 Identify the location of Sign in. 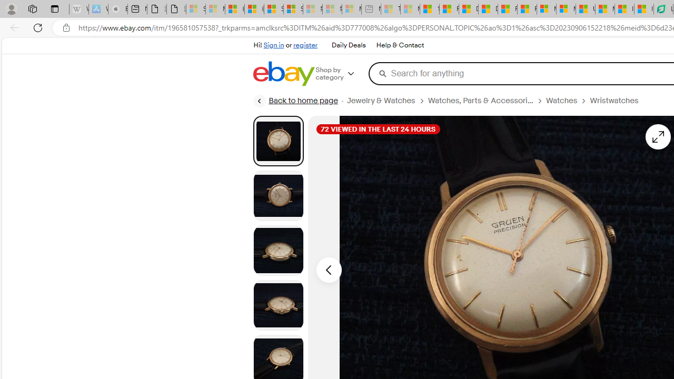
(274, 45).